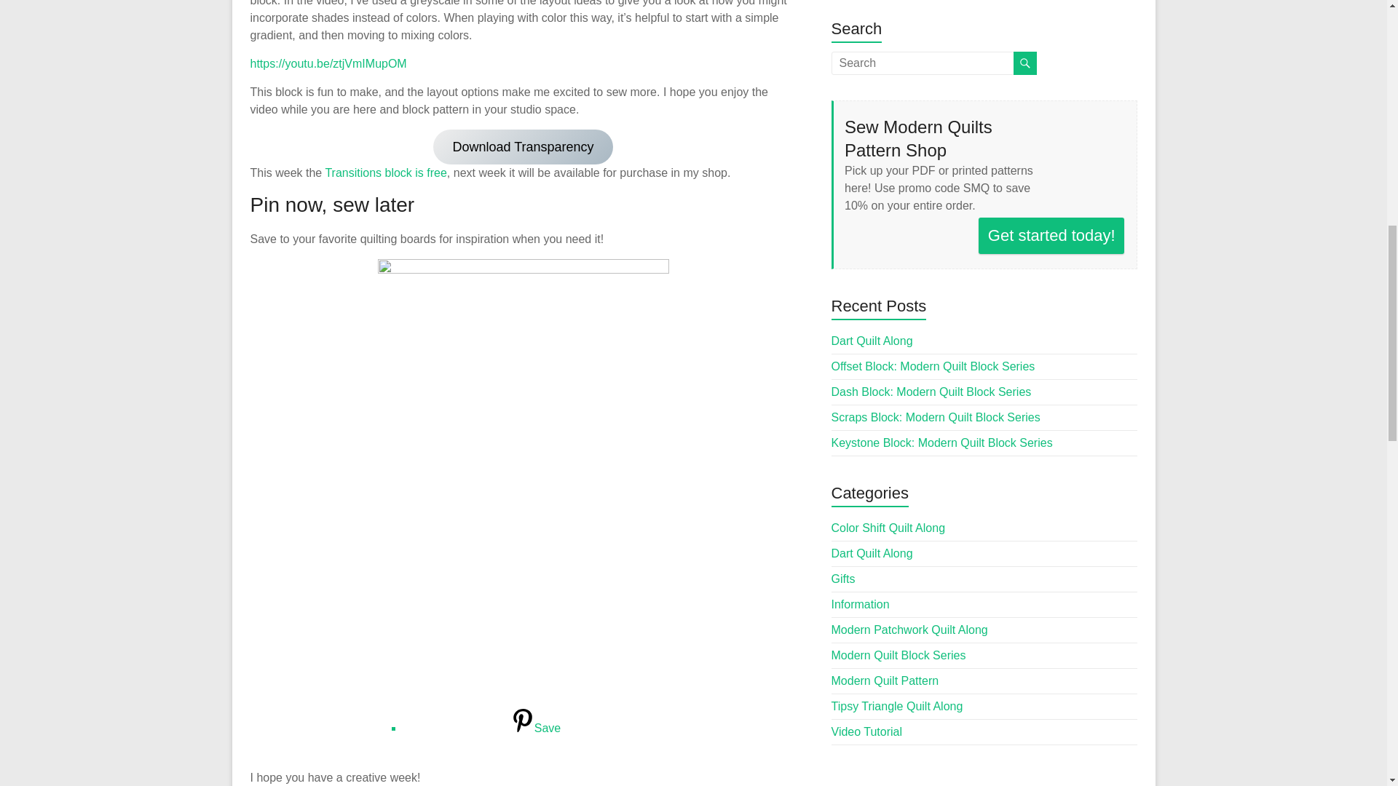  What do you see at coordinates (523, 147) in the screenshot?
I see `Download Transparency` at bounding box center [523, 147].